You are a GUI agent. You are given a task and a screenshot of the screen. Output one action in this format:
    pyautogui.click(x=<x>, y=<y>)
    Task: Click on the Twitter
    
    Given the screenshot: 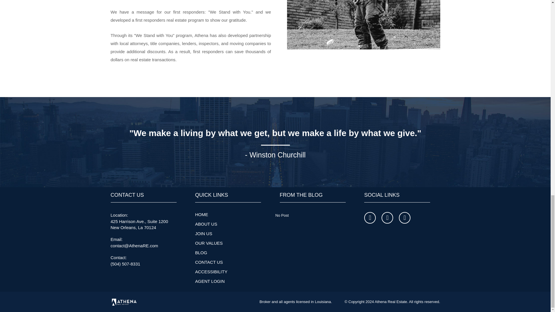 What is the action you would take?
    pyautogui.click(x=387, y=218)
    